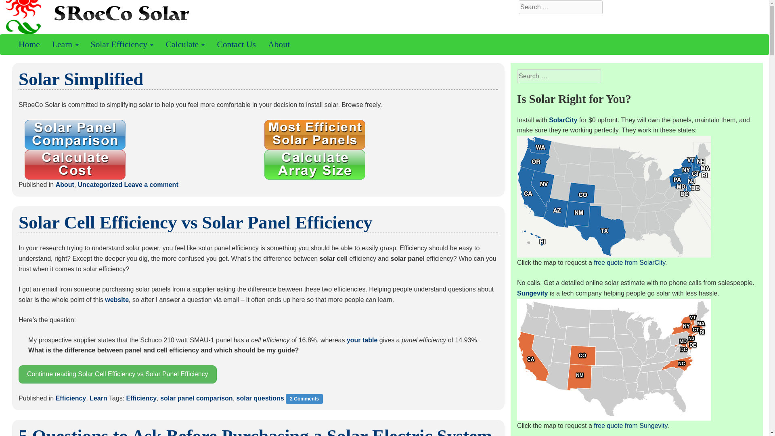 This screenshot has width=775, height=436. Describe the element at coordinates (185, 44) in the screenshot. I see `Calculate` at that location.